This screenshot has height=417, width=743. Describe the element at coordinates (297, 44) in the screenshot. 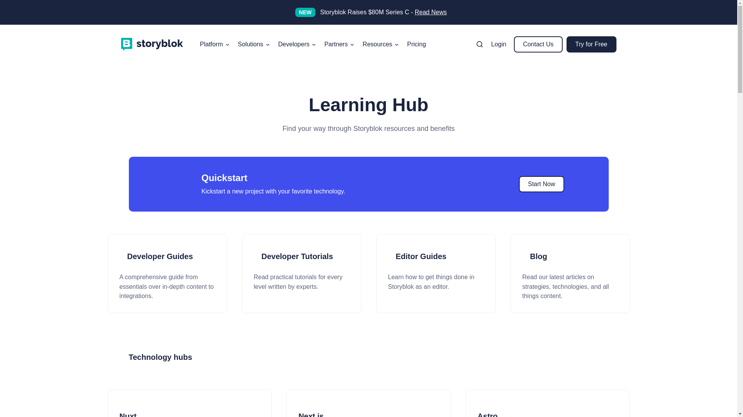

I see `Developers` at that location.